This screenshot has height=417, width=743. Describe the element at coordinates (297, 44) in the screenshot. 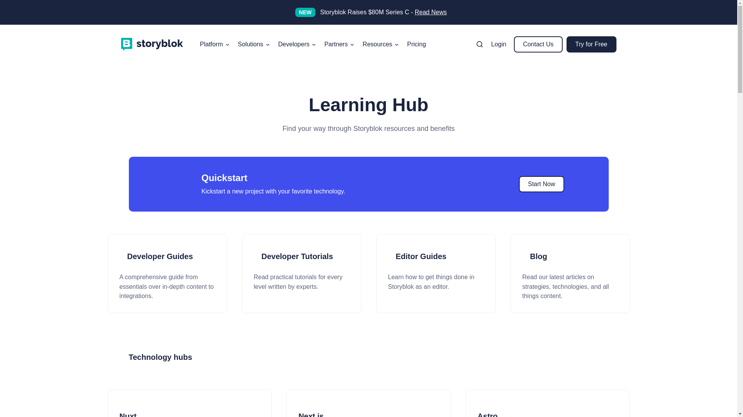

I see `Developers` at that location.